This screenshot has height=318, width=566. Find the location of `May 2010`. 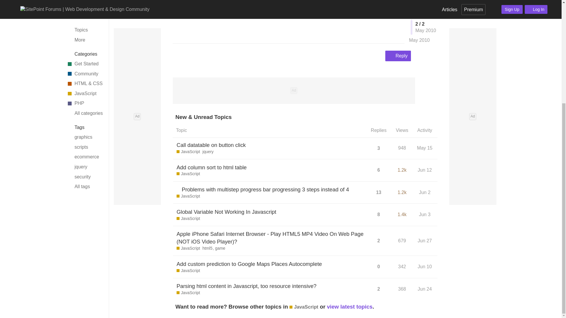

May 2010 is located at coordinates (419, 1).